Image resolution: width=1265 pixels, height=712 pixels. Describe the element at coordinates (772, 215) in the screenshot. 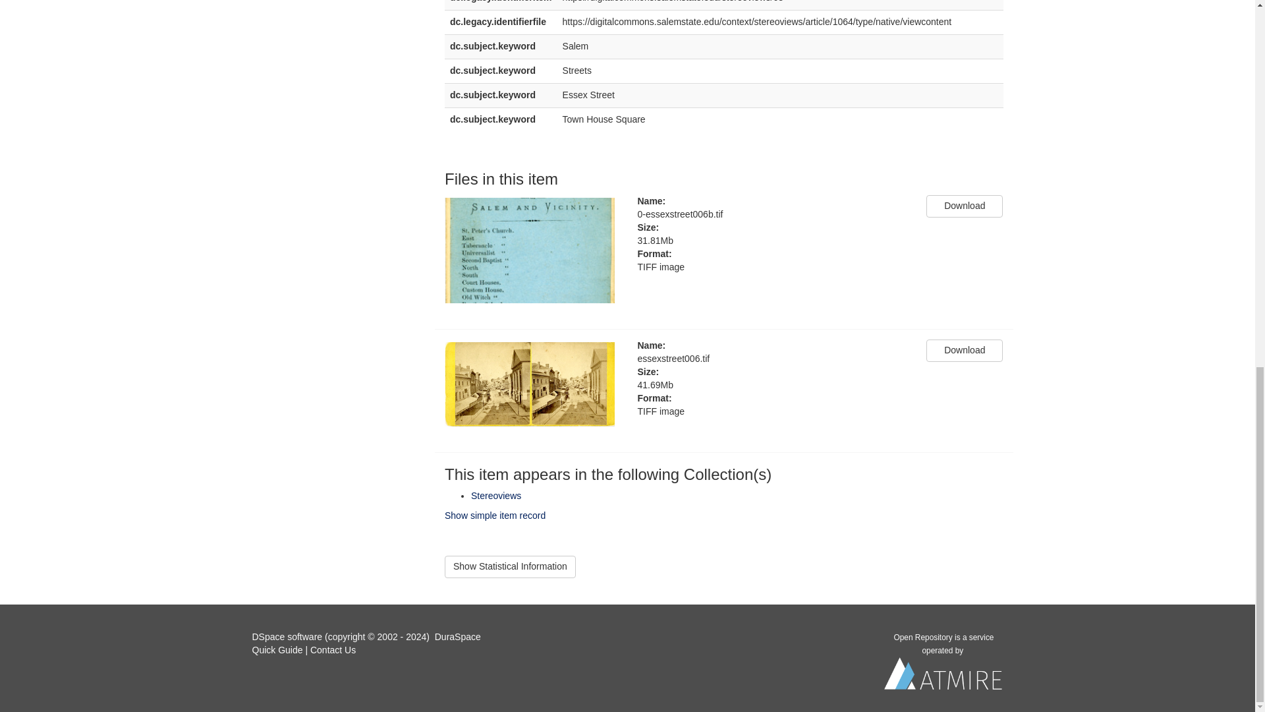

I see `0-essexstreet006b.tif` at that location.